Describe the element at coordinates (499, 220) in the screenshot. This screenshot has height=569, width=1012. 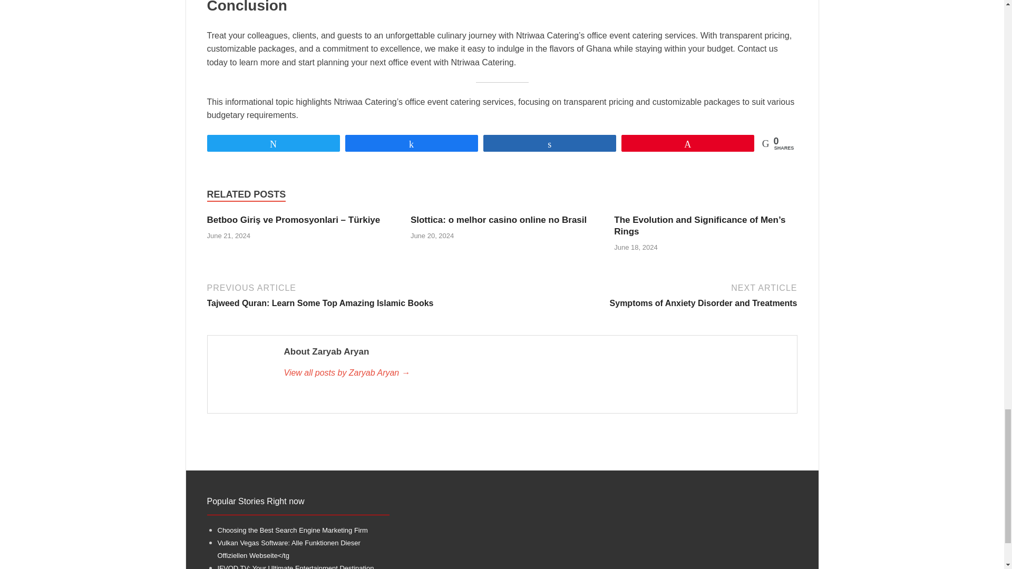
I see `Slottica: o melhor casino online no Brasil` at that location.